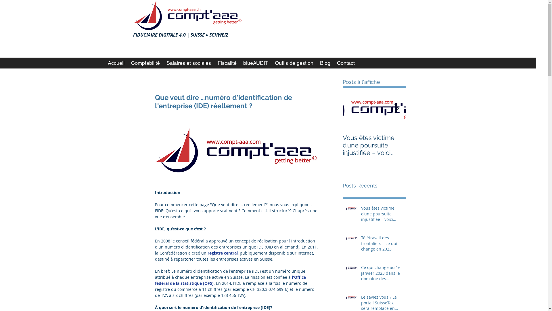 This screenshot has height=311, width=552. What do you see at coordinates (294, 63) in the screenshot?
I see `Outils de gestion` at bounding box center [294, 63].